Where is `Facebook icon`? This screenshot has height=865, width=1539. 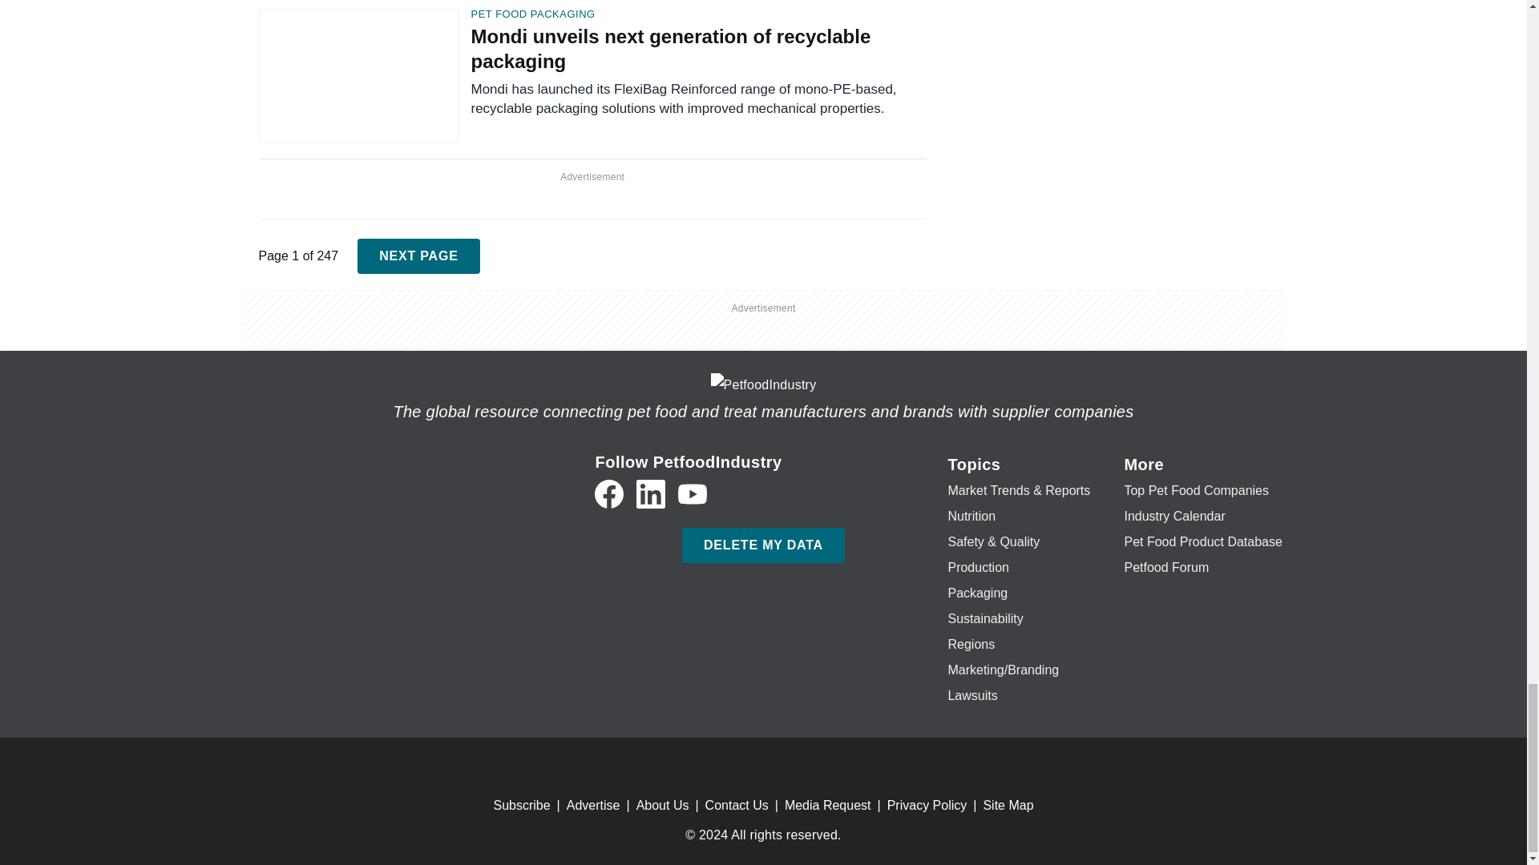 Facebook icon is located at coordinates (608, 494).